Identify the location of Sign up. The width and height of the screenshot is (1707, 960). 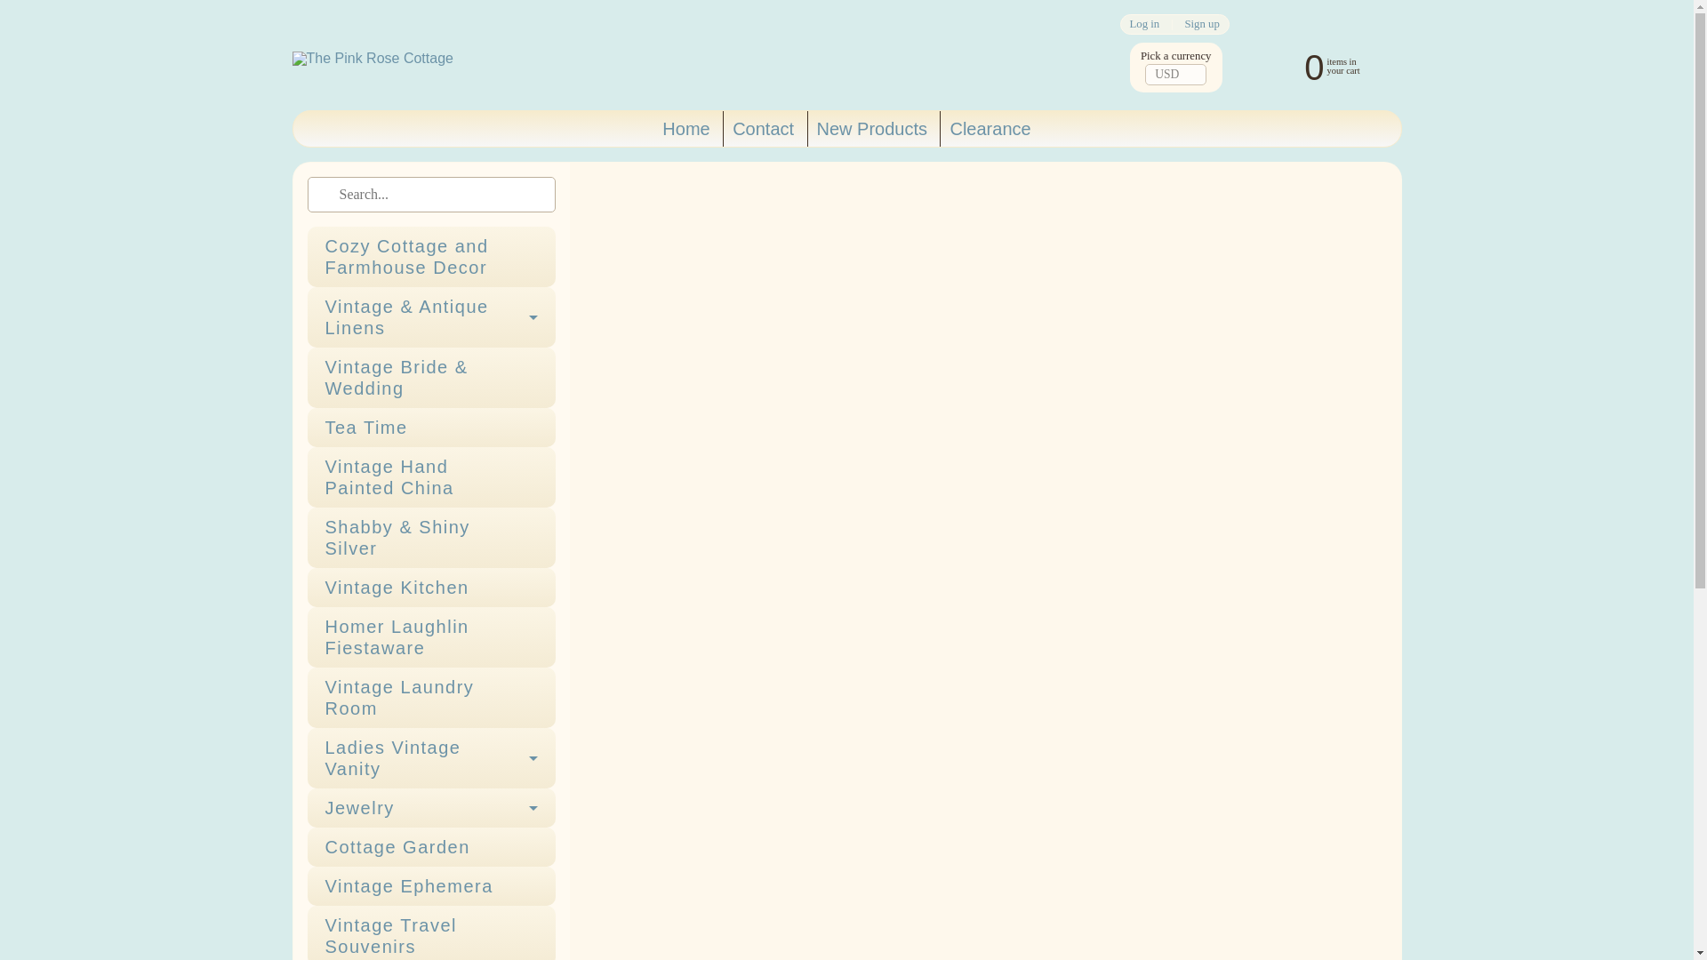
(1202, 23).